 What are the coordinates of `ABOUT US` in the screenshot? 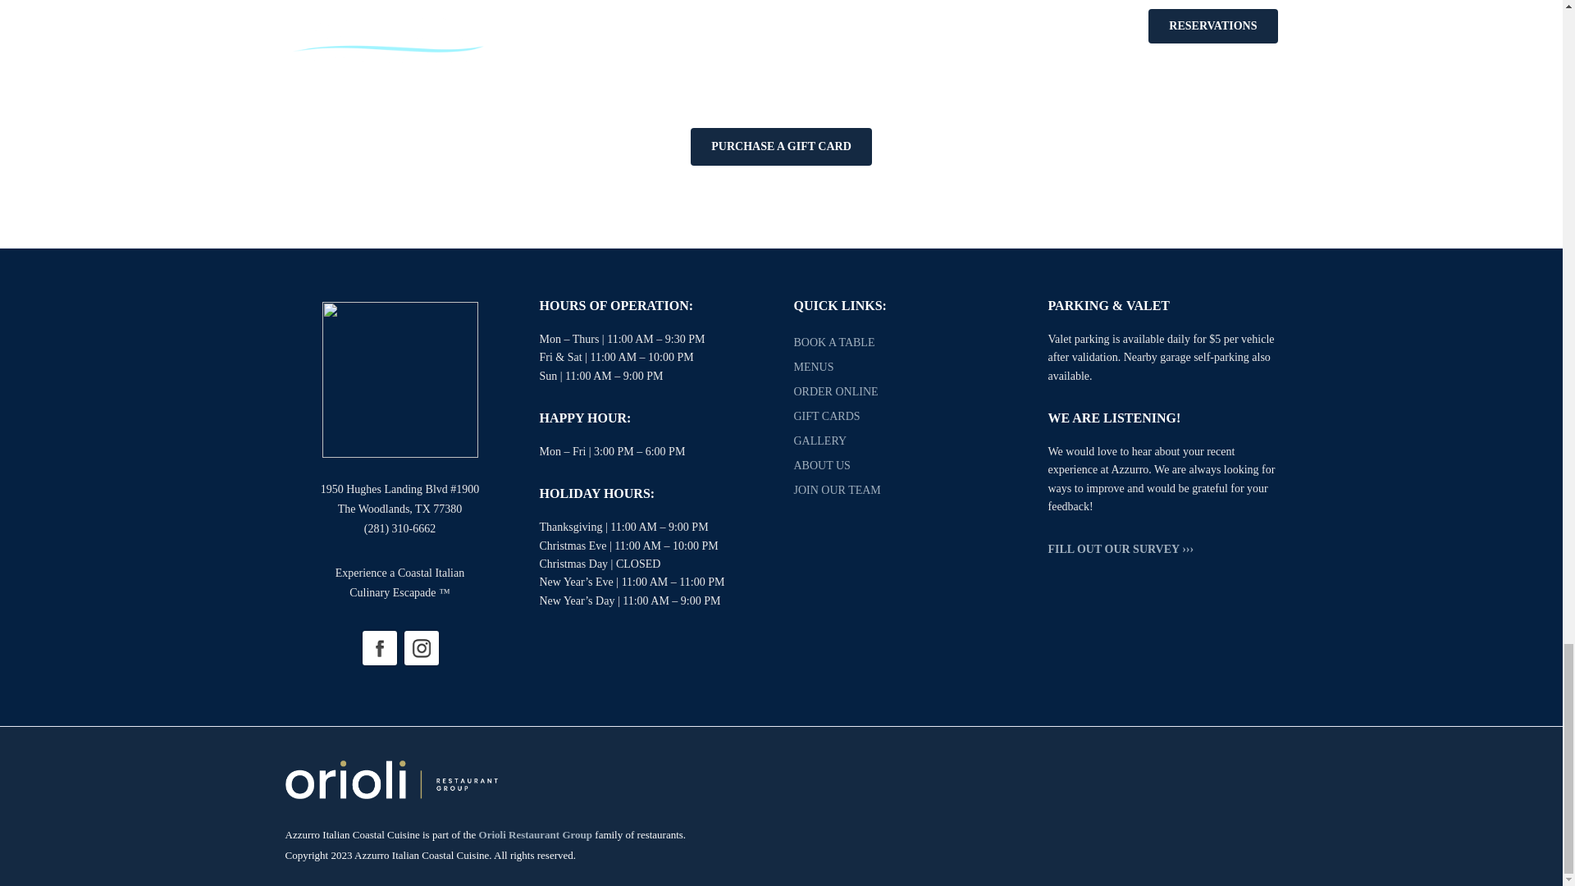 It's located at (822, 465).